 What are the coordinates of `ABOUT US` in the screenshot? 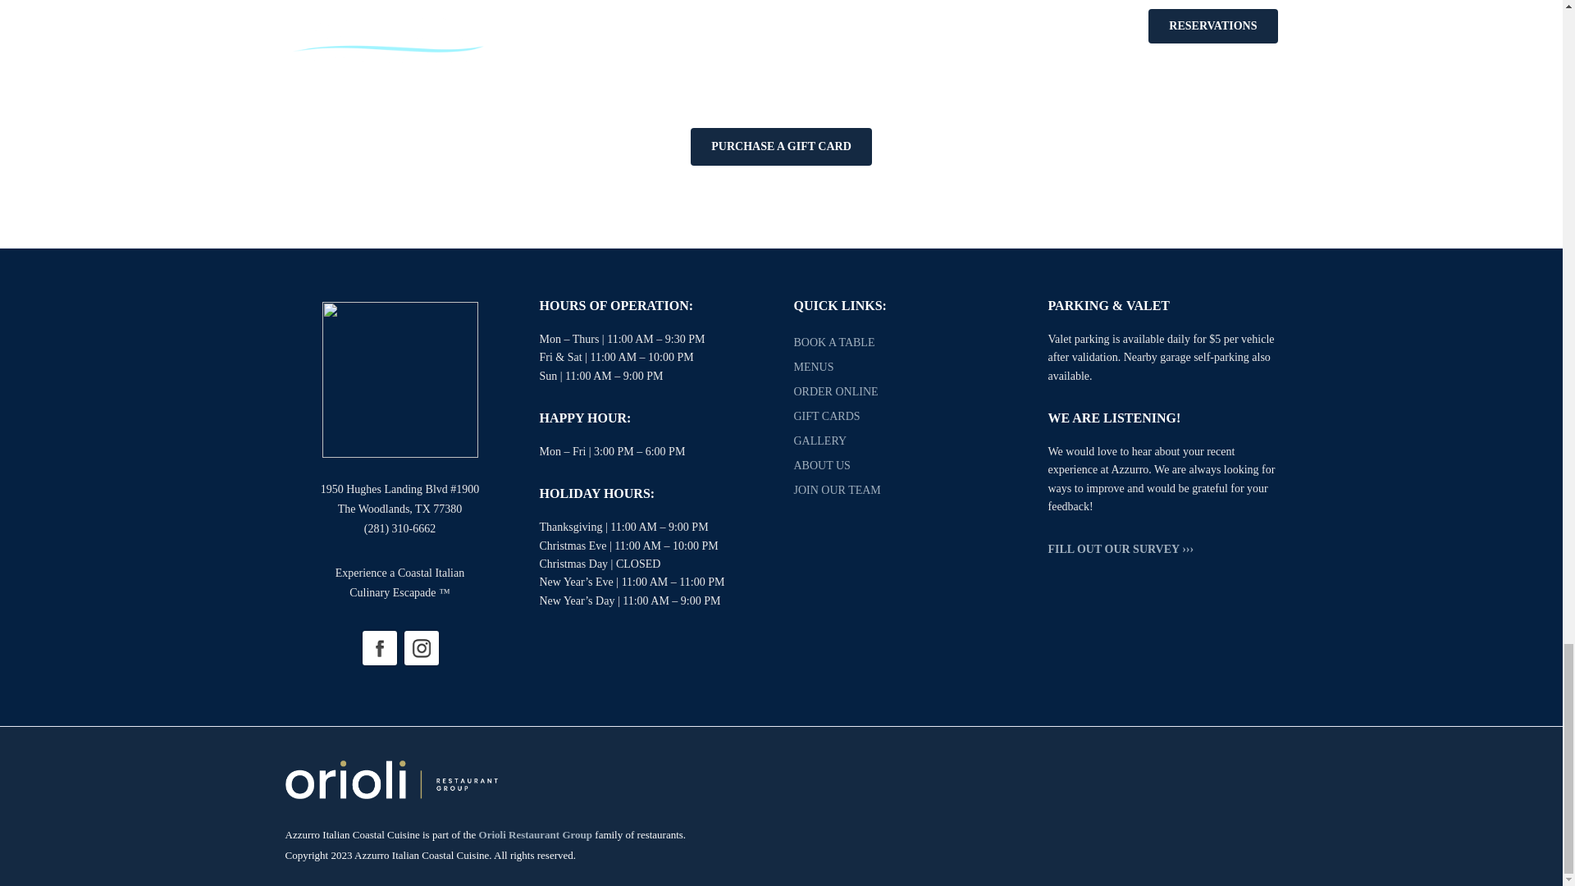 It's located at (822, 465).